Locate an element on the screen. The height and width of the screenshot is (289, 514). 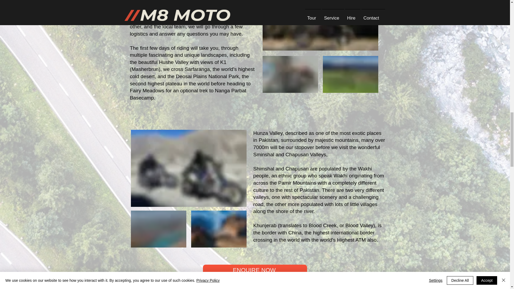
M8 MOTO is located at coordinates (219, 229).